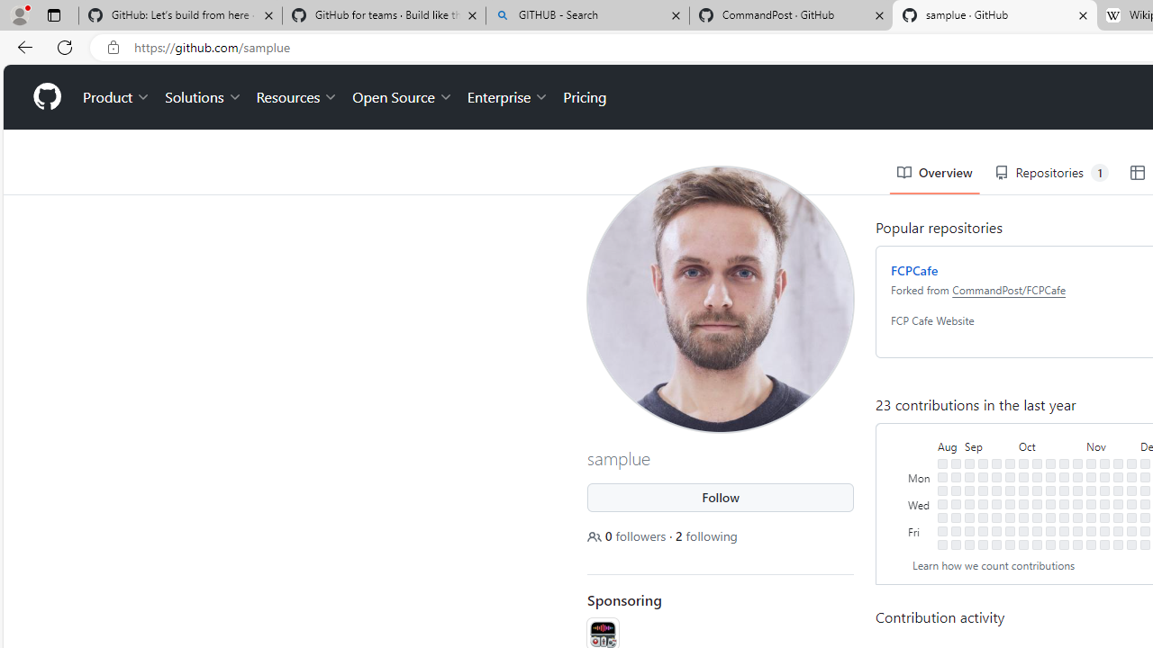  I want to click on No contributions on October 13th., so click(1037, 531).